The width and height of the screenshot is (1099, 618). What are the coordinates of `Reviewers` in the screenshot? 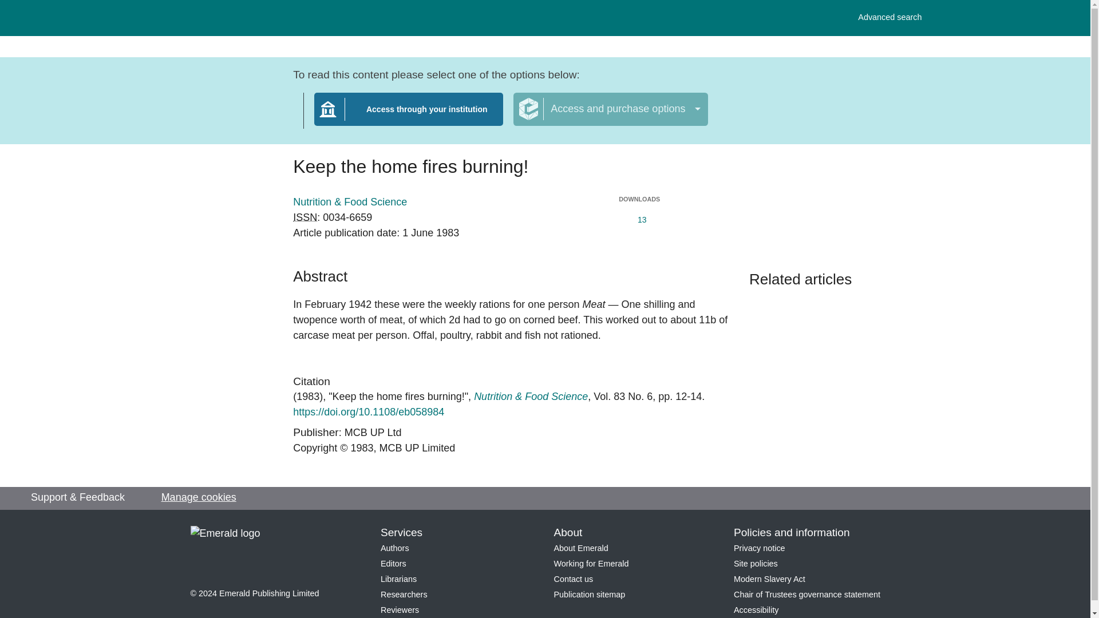 It's located at (409, 116).